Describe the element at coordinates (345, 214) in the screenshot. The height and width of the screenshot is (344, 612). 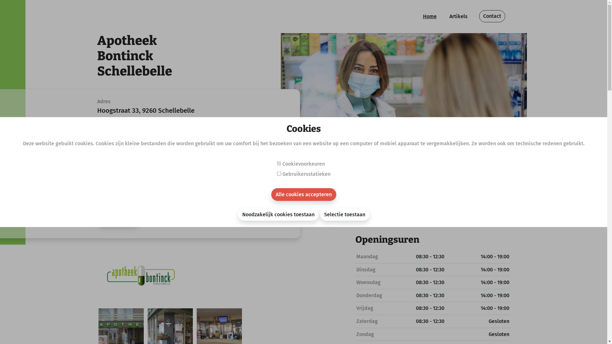
I see `Selectie toestaan` at that location.